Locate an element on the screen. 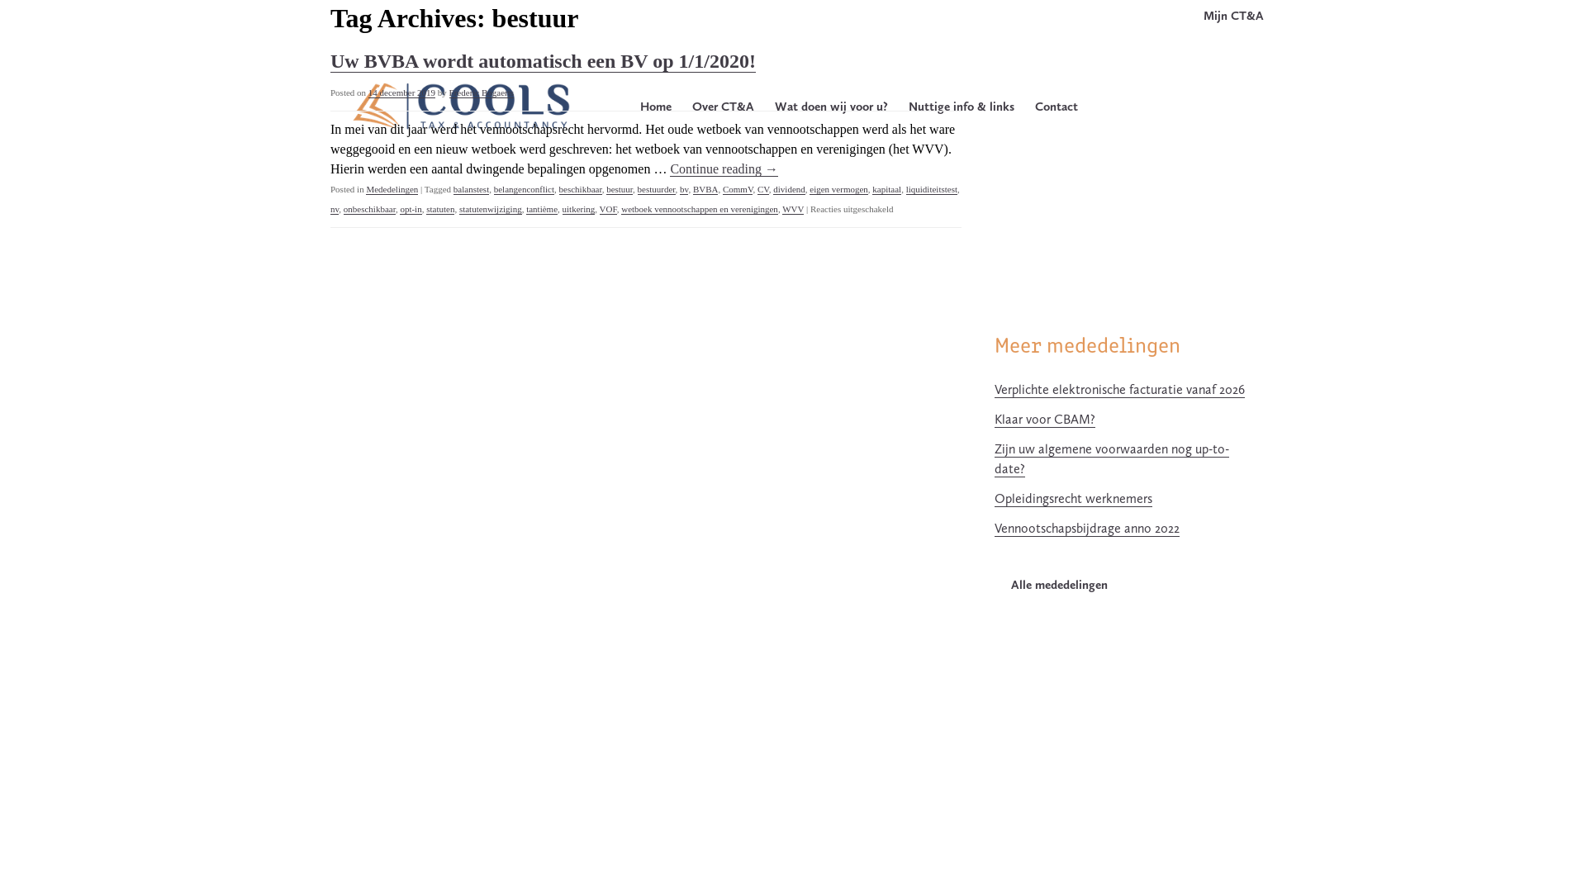 This screenshot has width=1586, height=892. statutenwijziging is located at coordinates (491, 210).